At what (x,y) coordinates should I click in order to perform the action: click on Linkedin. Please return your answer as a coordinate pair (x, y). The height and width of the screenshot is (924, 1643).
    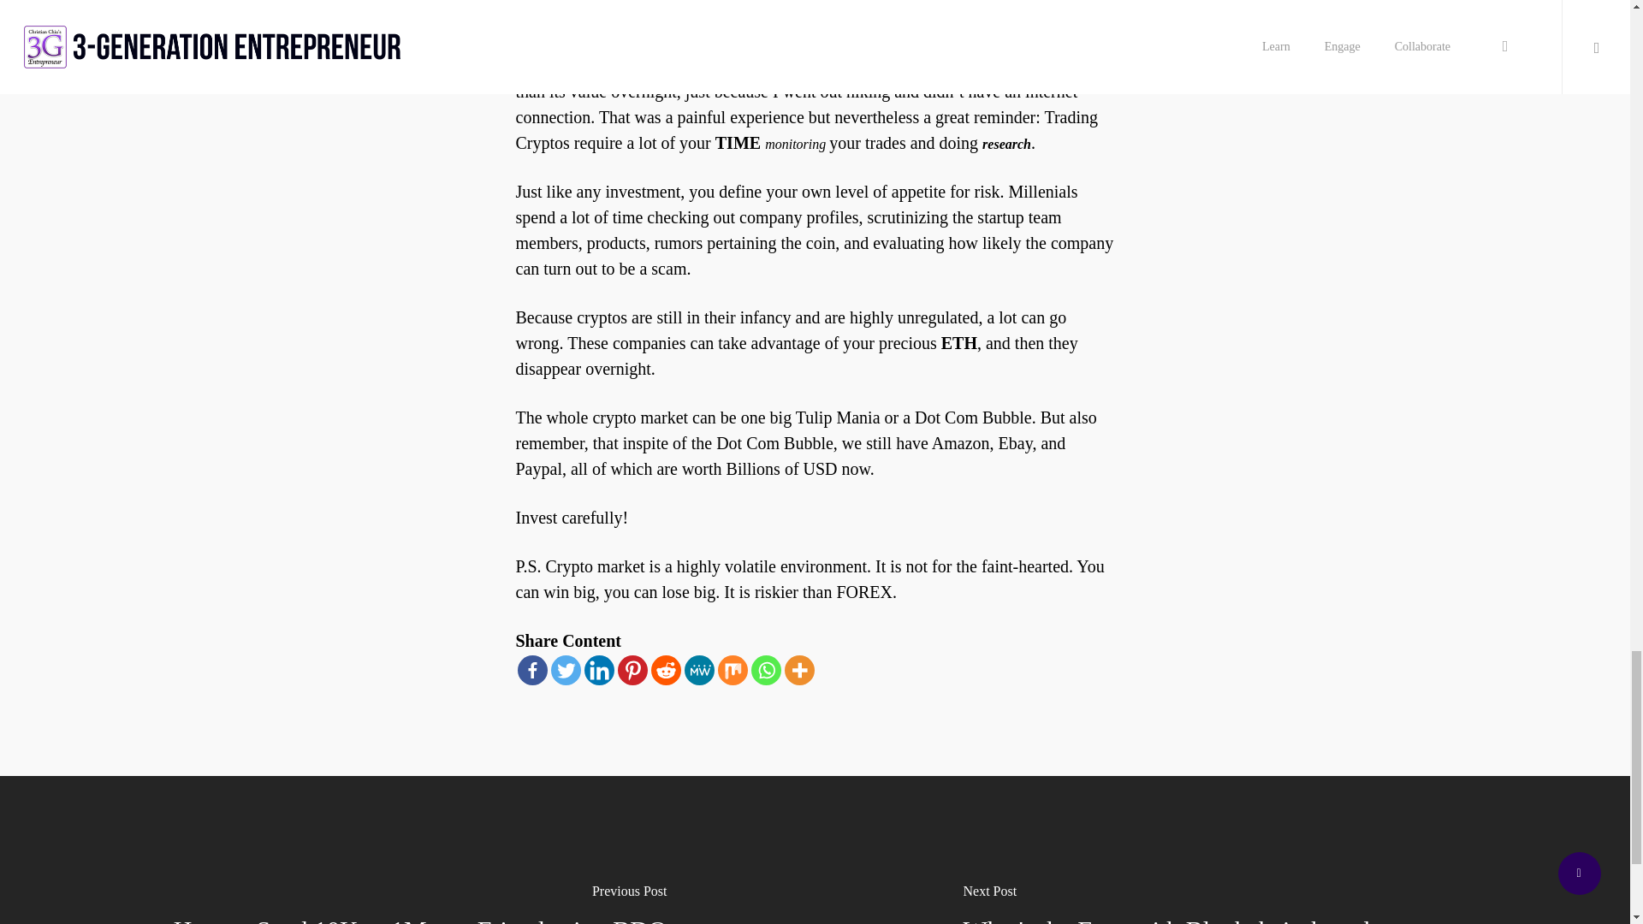
    Looking at the image, I should click on (597, 670).